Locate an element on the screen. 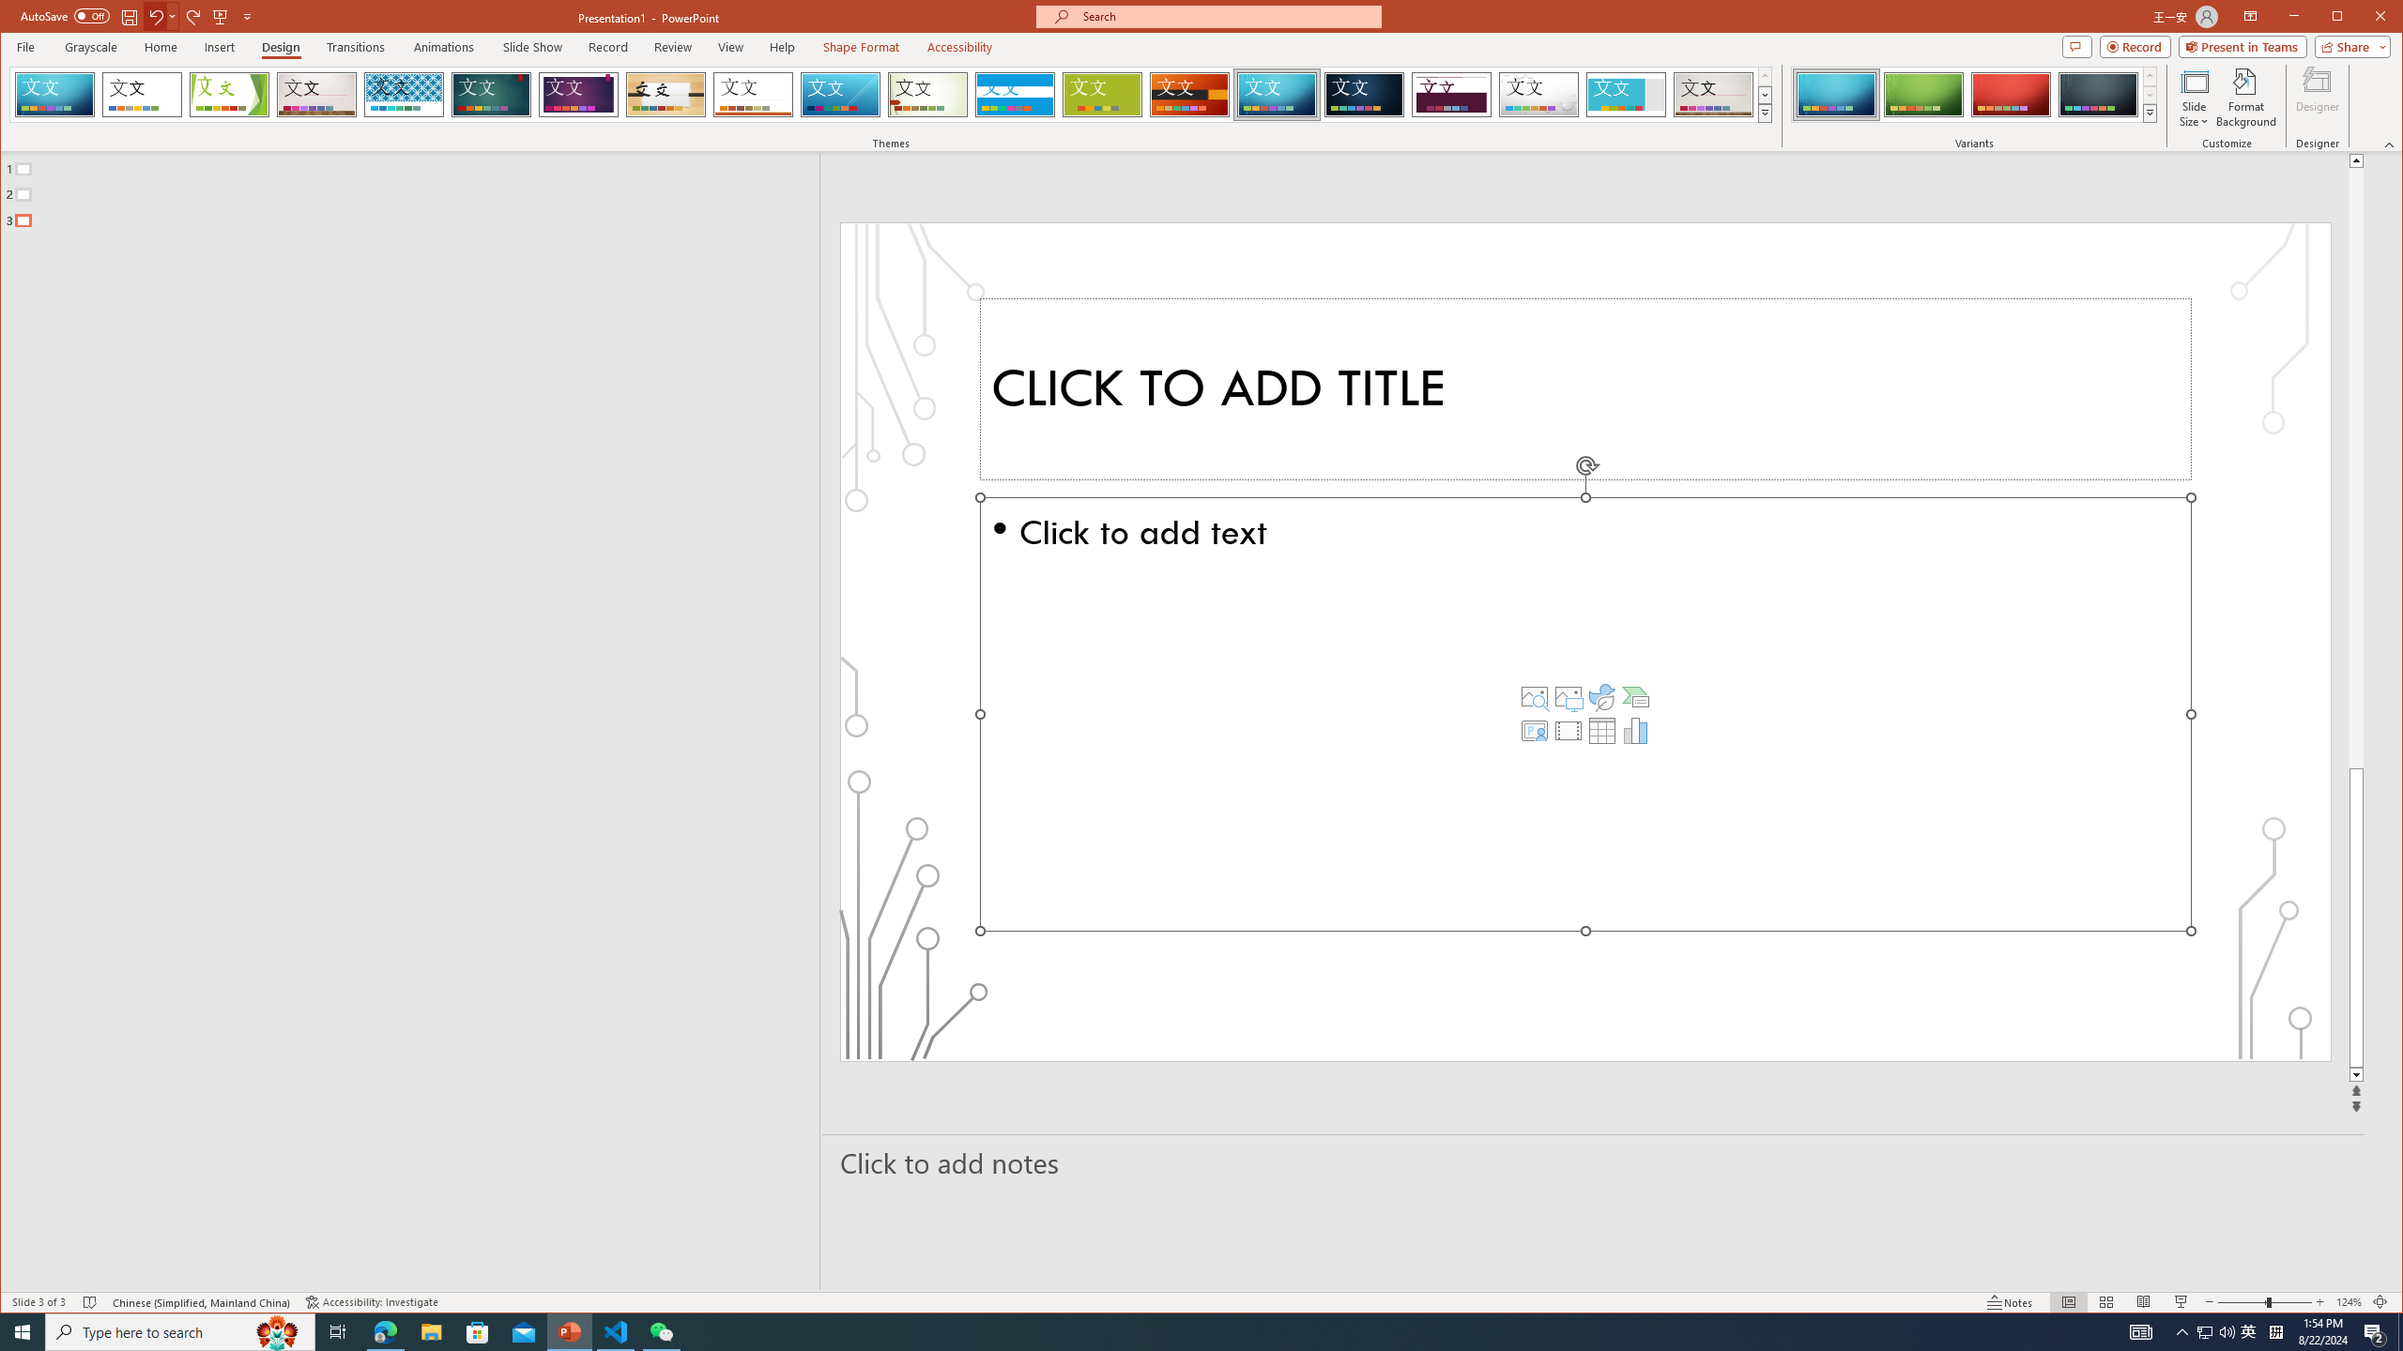  Running applications is located at coordinates (1168, 1332).